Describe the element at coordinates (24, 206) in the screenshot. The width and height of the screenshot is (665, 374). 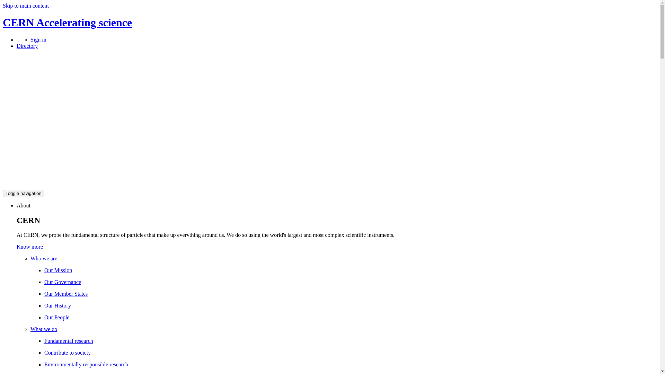
I see `About` at that location.